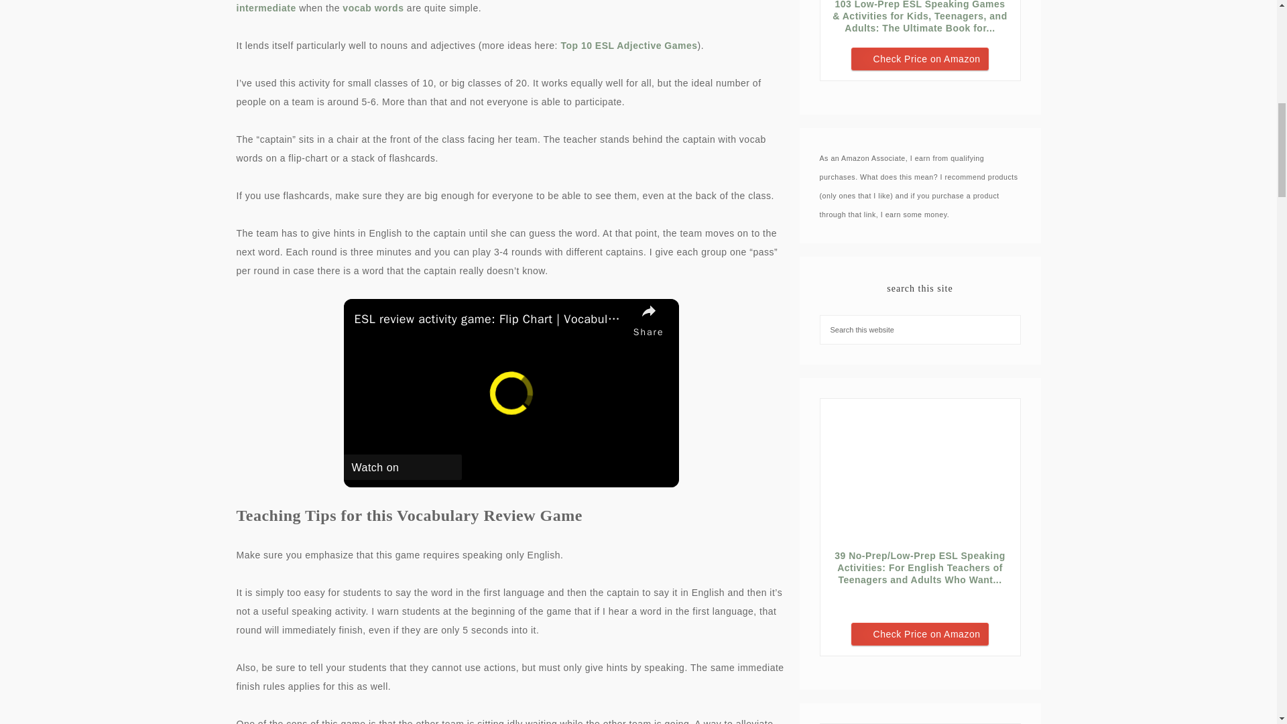 This screenshot has width=1287, height=724. I want to click on vocab words, so click(373, 8).